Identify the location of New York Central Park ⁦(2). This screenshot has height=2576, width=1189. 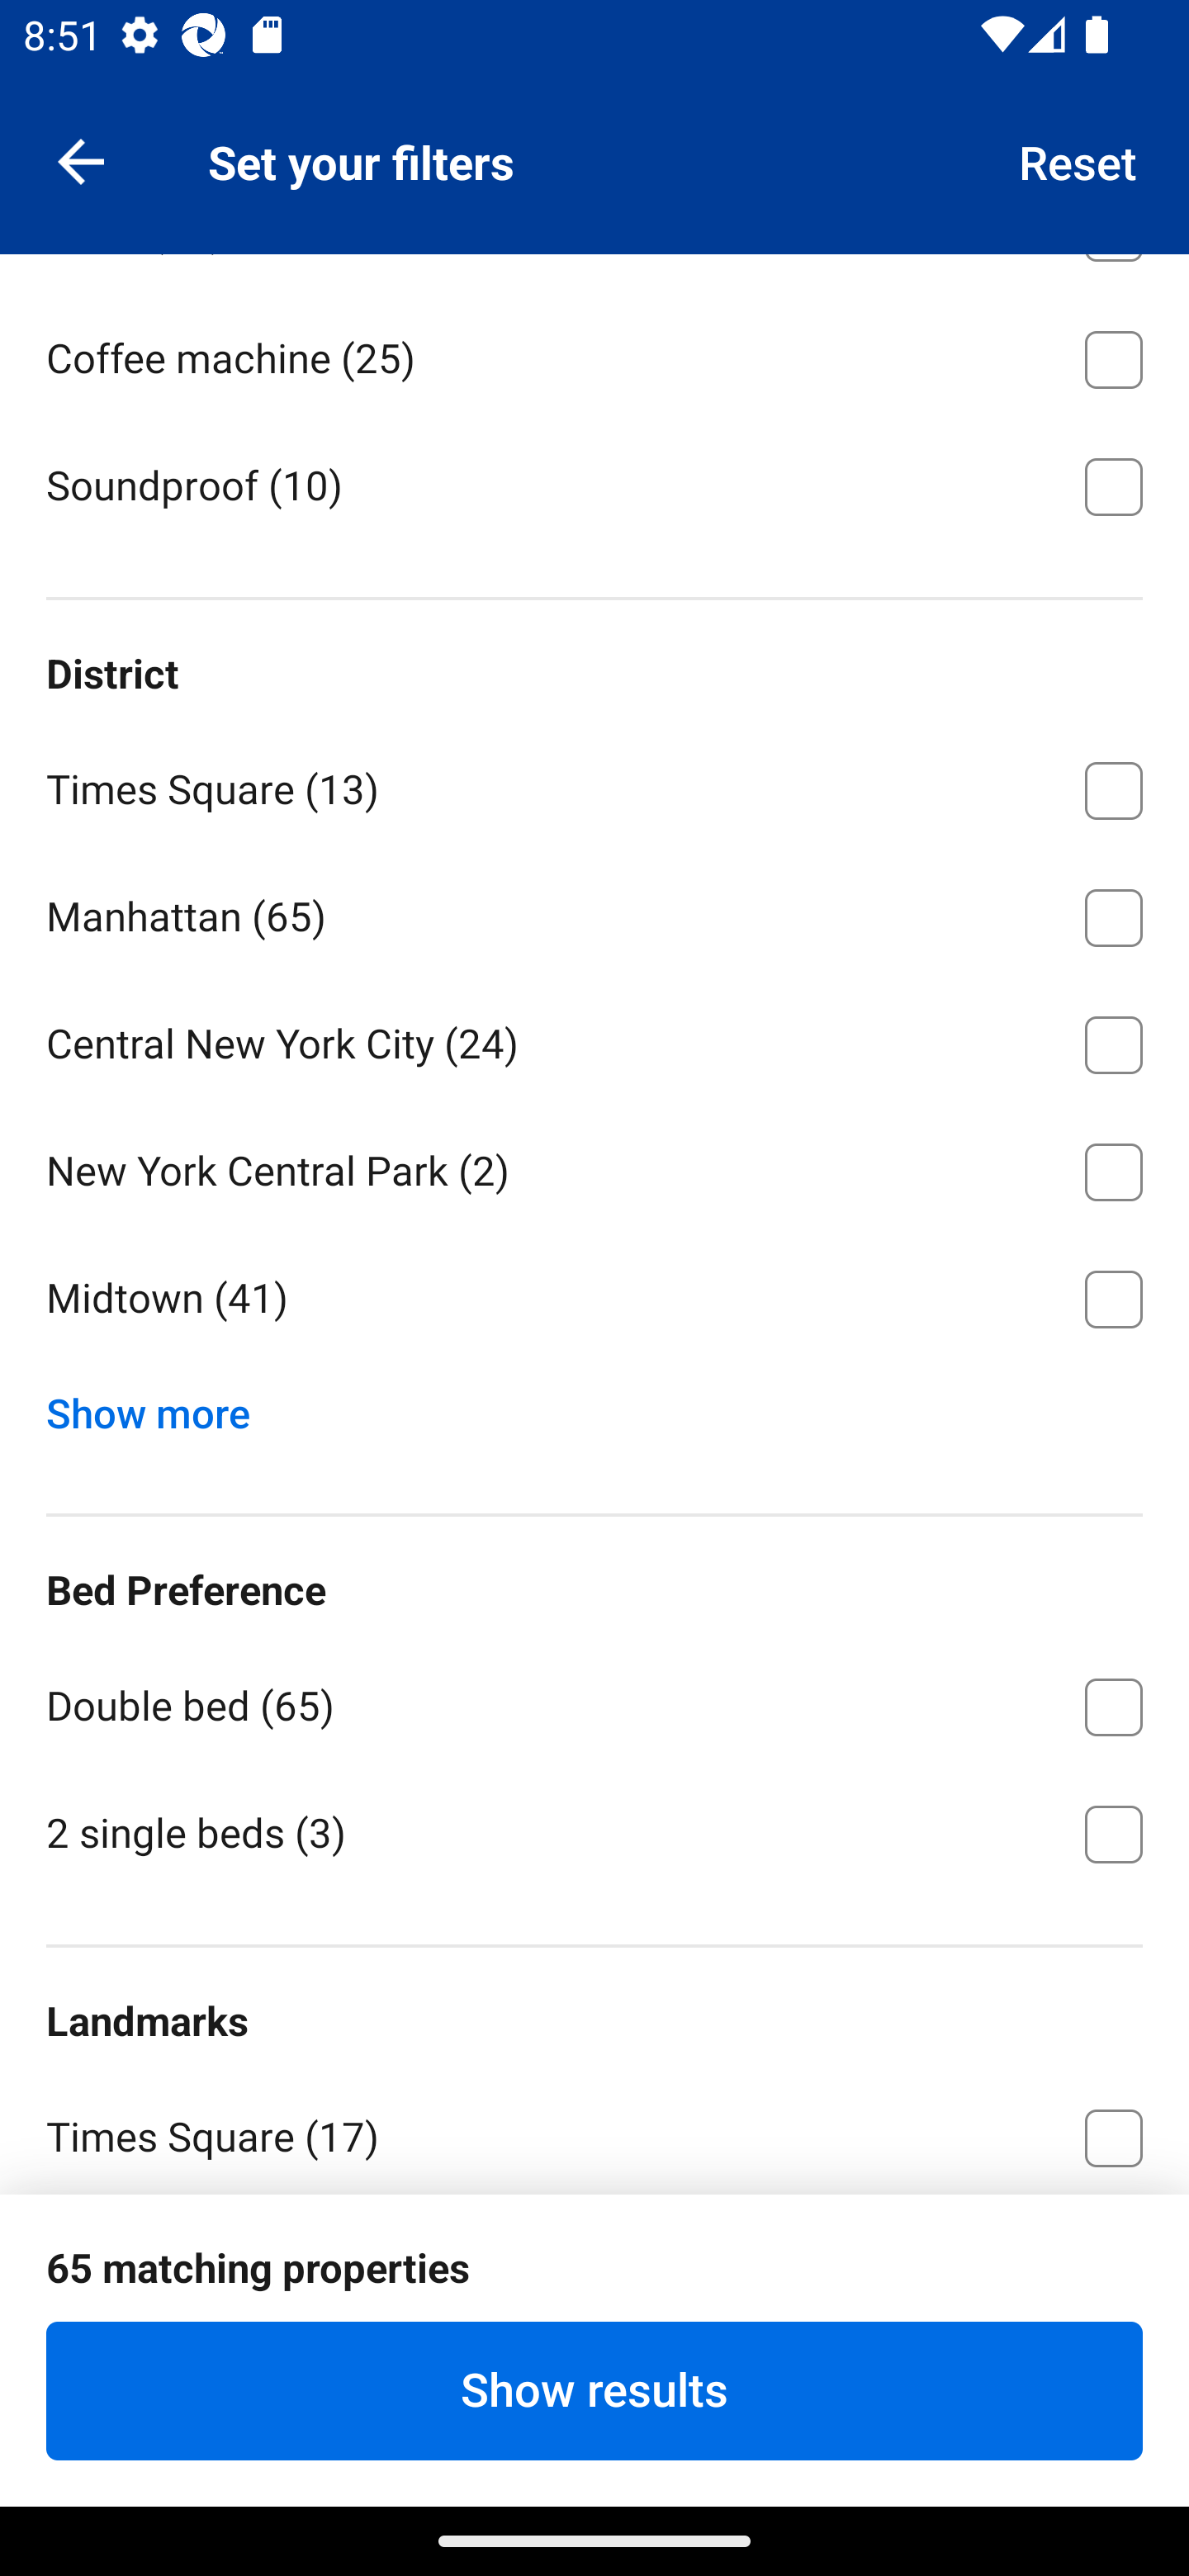
(594, 1167).